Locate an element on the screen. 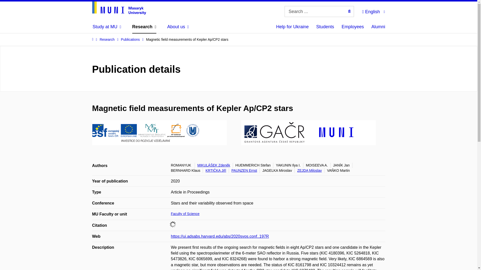 This screenshot has height=270, width=481. Study at MU is located at coordinates (107, 26).